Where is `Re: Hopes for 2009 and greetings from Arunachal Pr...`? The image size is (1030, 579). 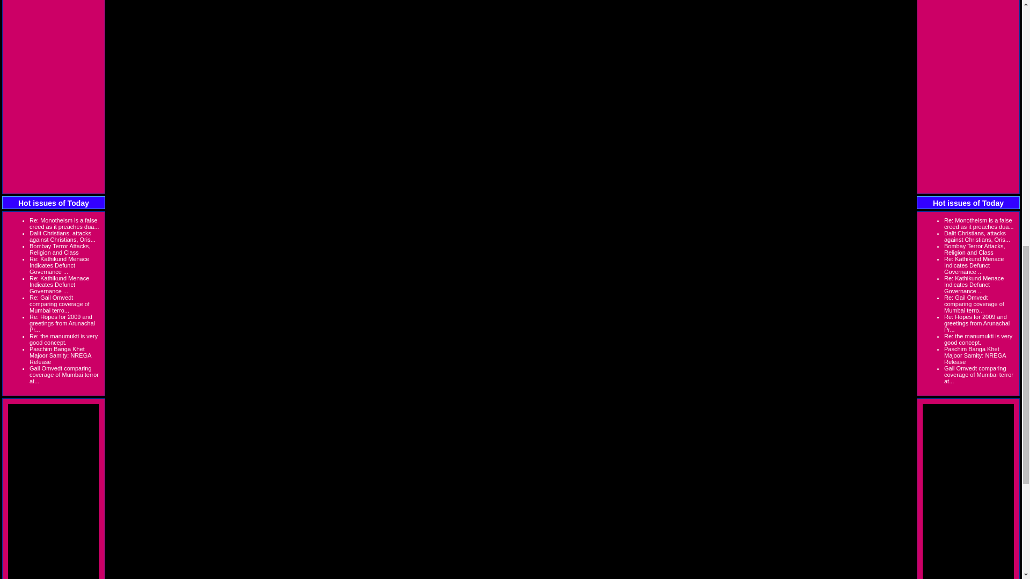
Re: Hopes for 2009 and greetings from Arunachal Pr... is located at coordinates (62, 323).